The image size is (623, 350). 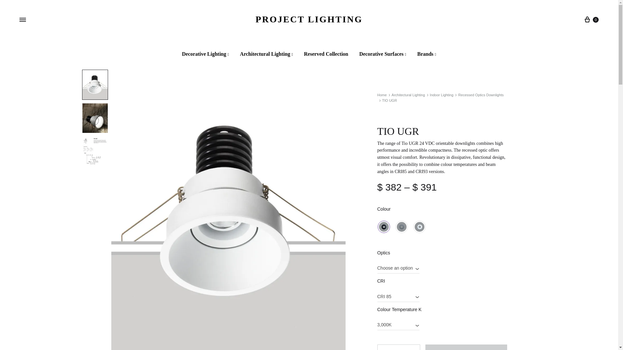 What do you see at coordinates (326, 54) in the screenshot?
I see `Reserved Collection` at bounding box center [326, 54].